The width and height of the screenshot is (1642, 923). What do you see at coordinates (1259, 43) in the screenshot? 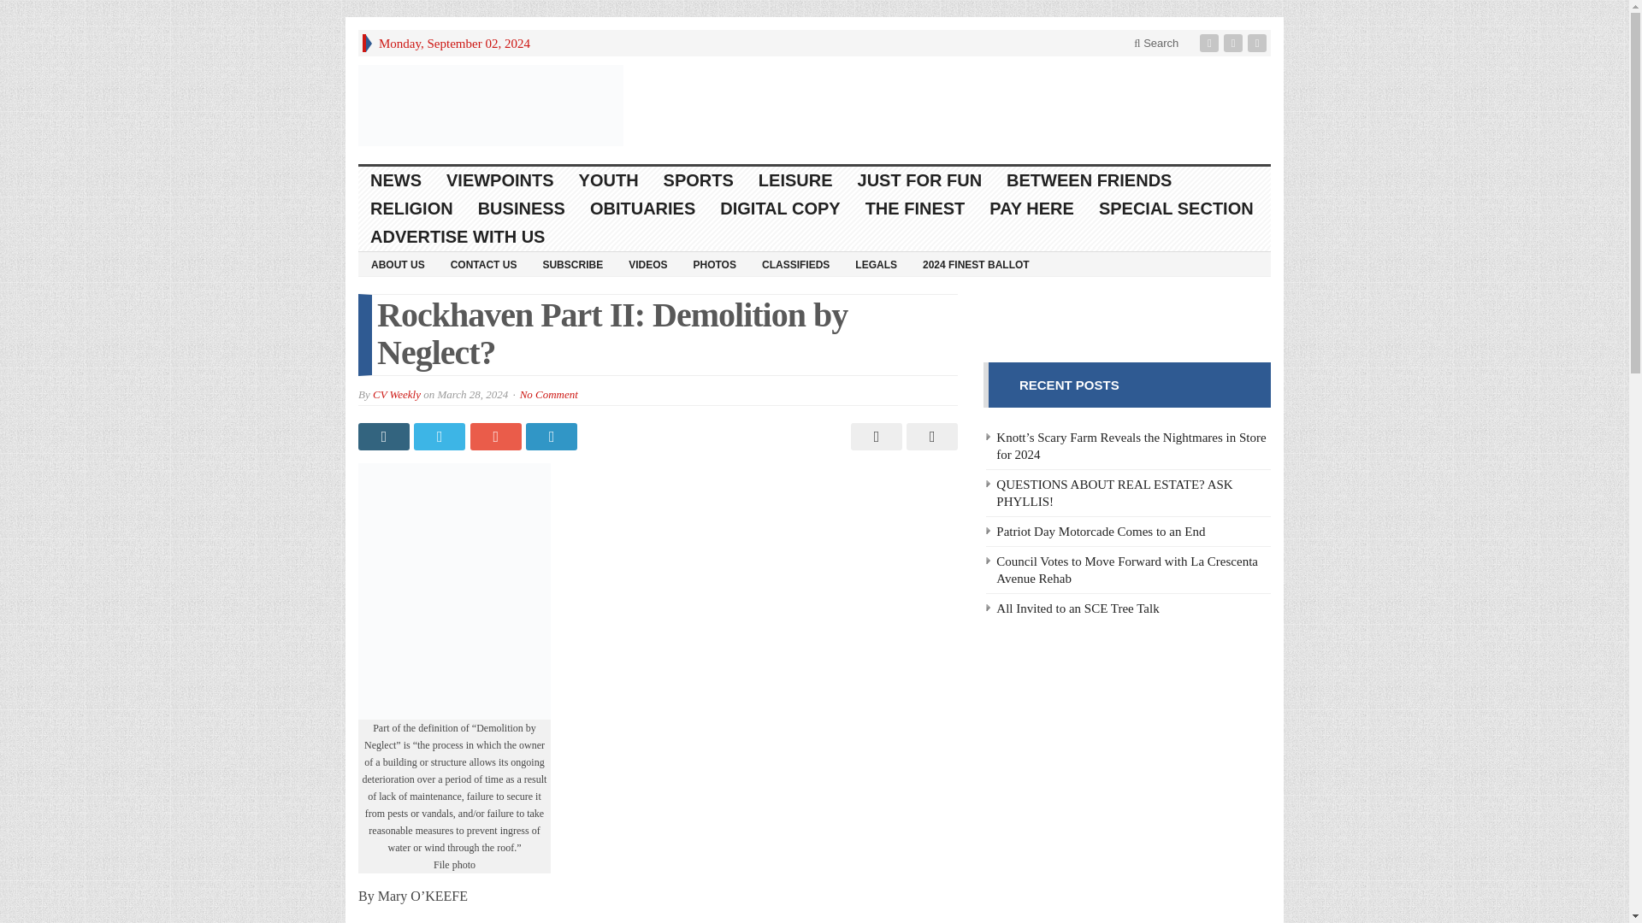
I see `Site feed` at bounding box center [1259, 43].